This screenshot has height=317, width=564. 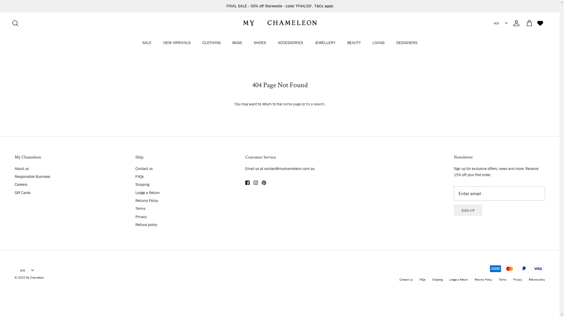 I want to click on Pinterest, so click(x=264, y=183).